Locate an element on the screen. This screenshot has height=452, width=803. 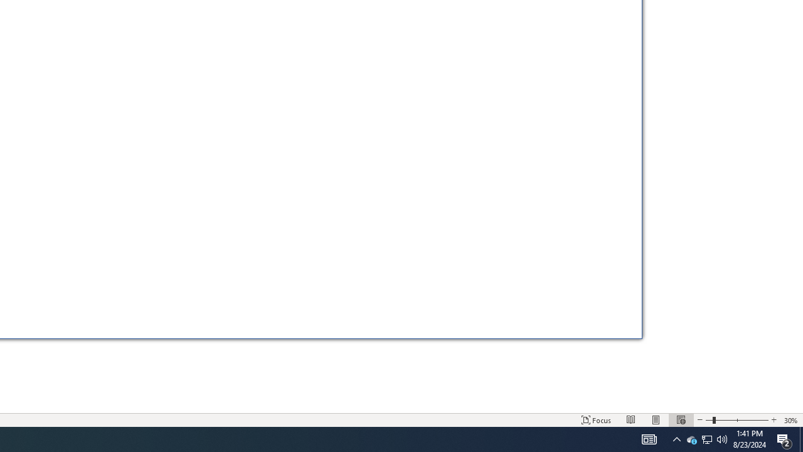
Action Center, 2 new notifications is located at coordinates (691, 439).